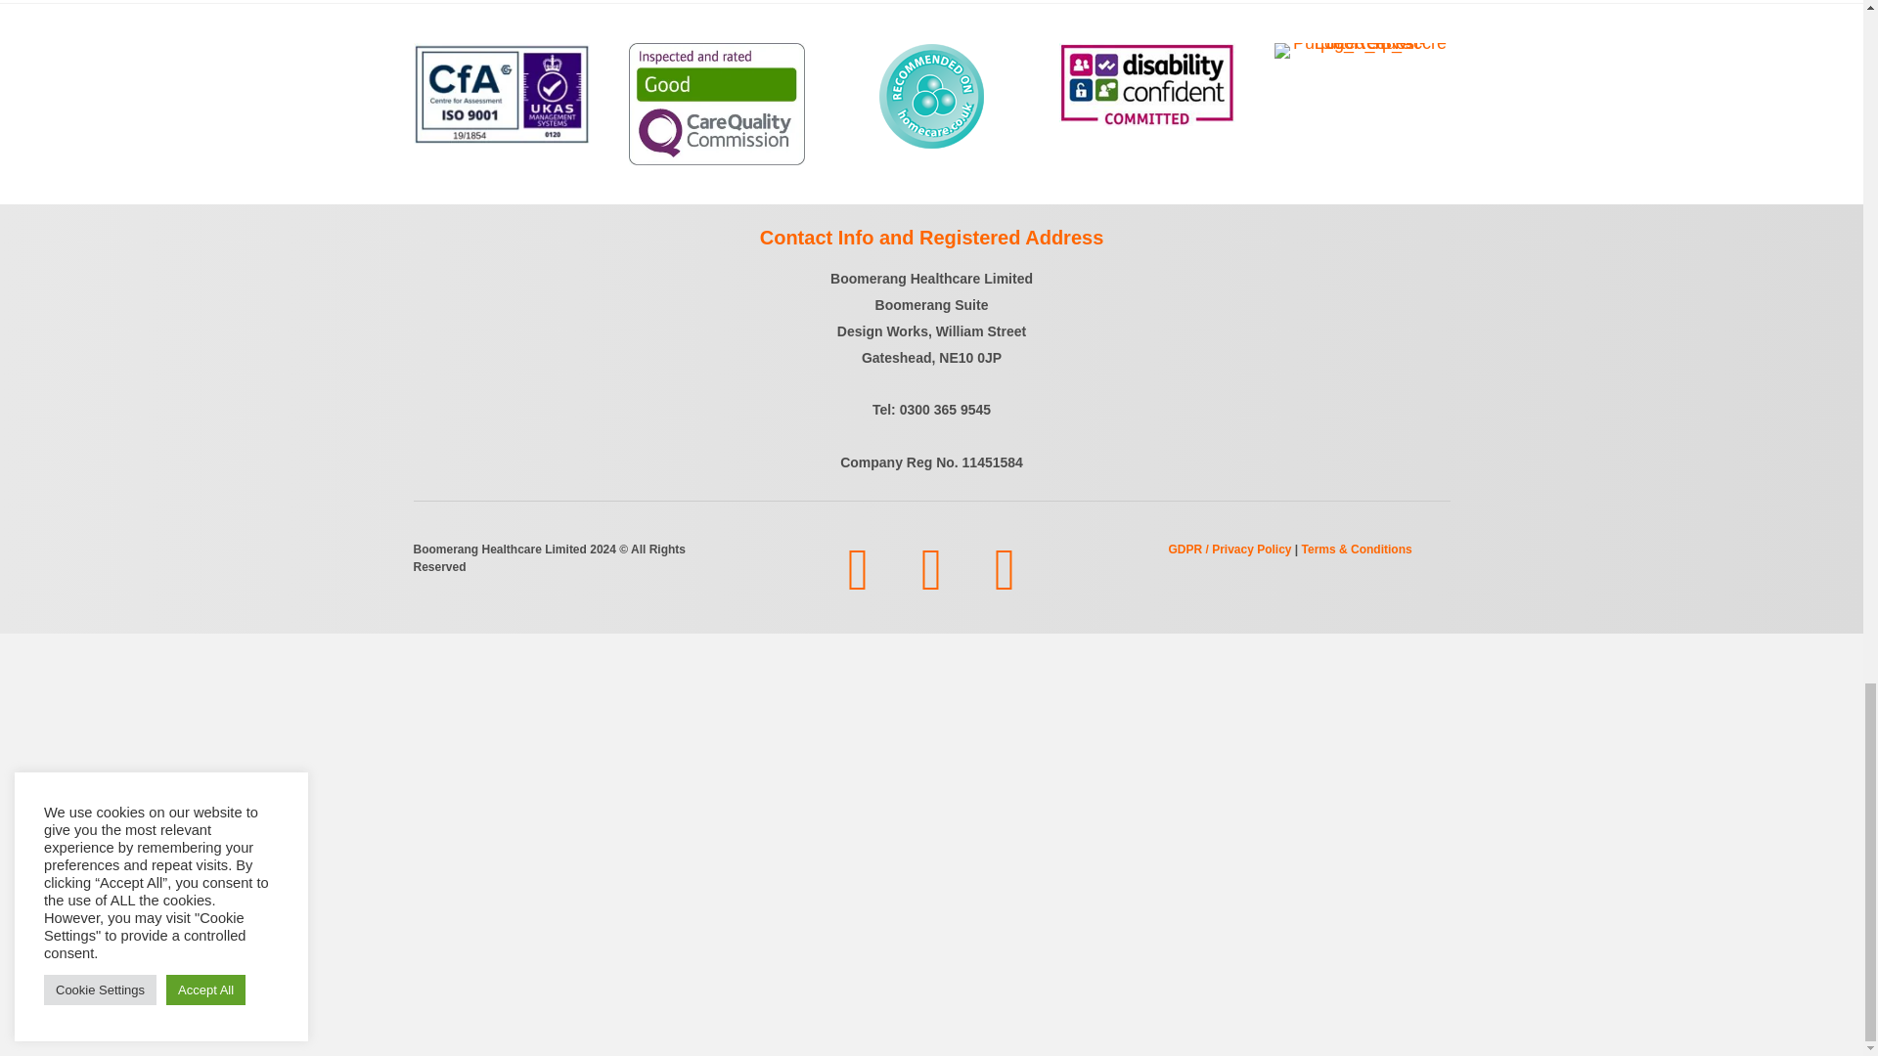 The image size is (1878, 1056). I want to click on ISO-9001-3, so click(501, 93).